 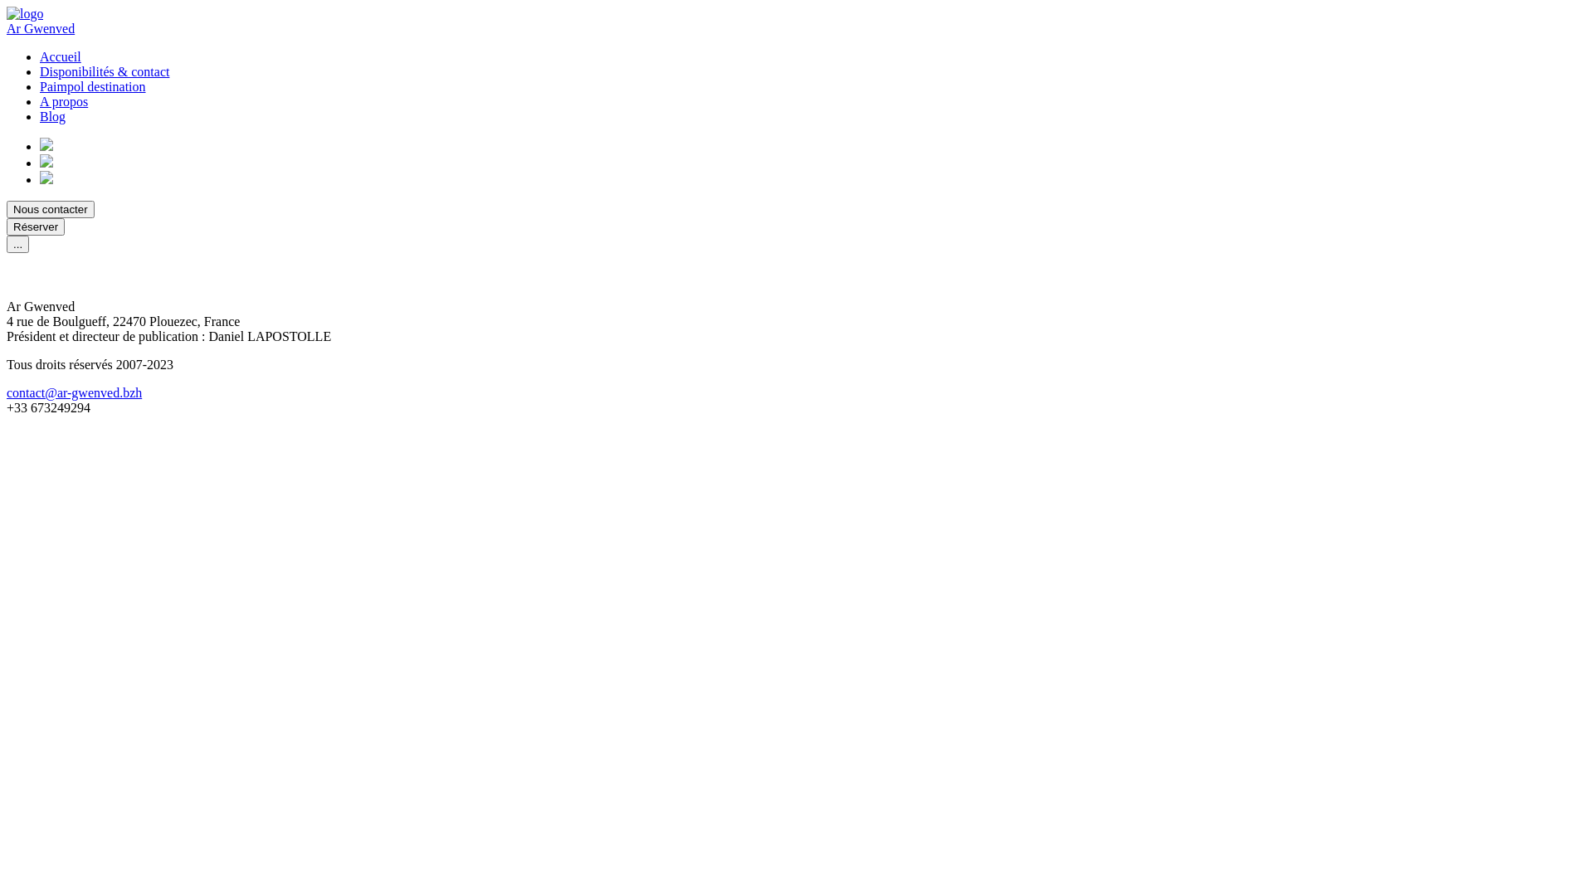 What do you see at coordinates (75, 393) in the screenshot?
I see `contact@ar-gwenved.bzh` at bounding box center [75, 393].